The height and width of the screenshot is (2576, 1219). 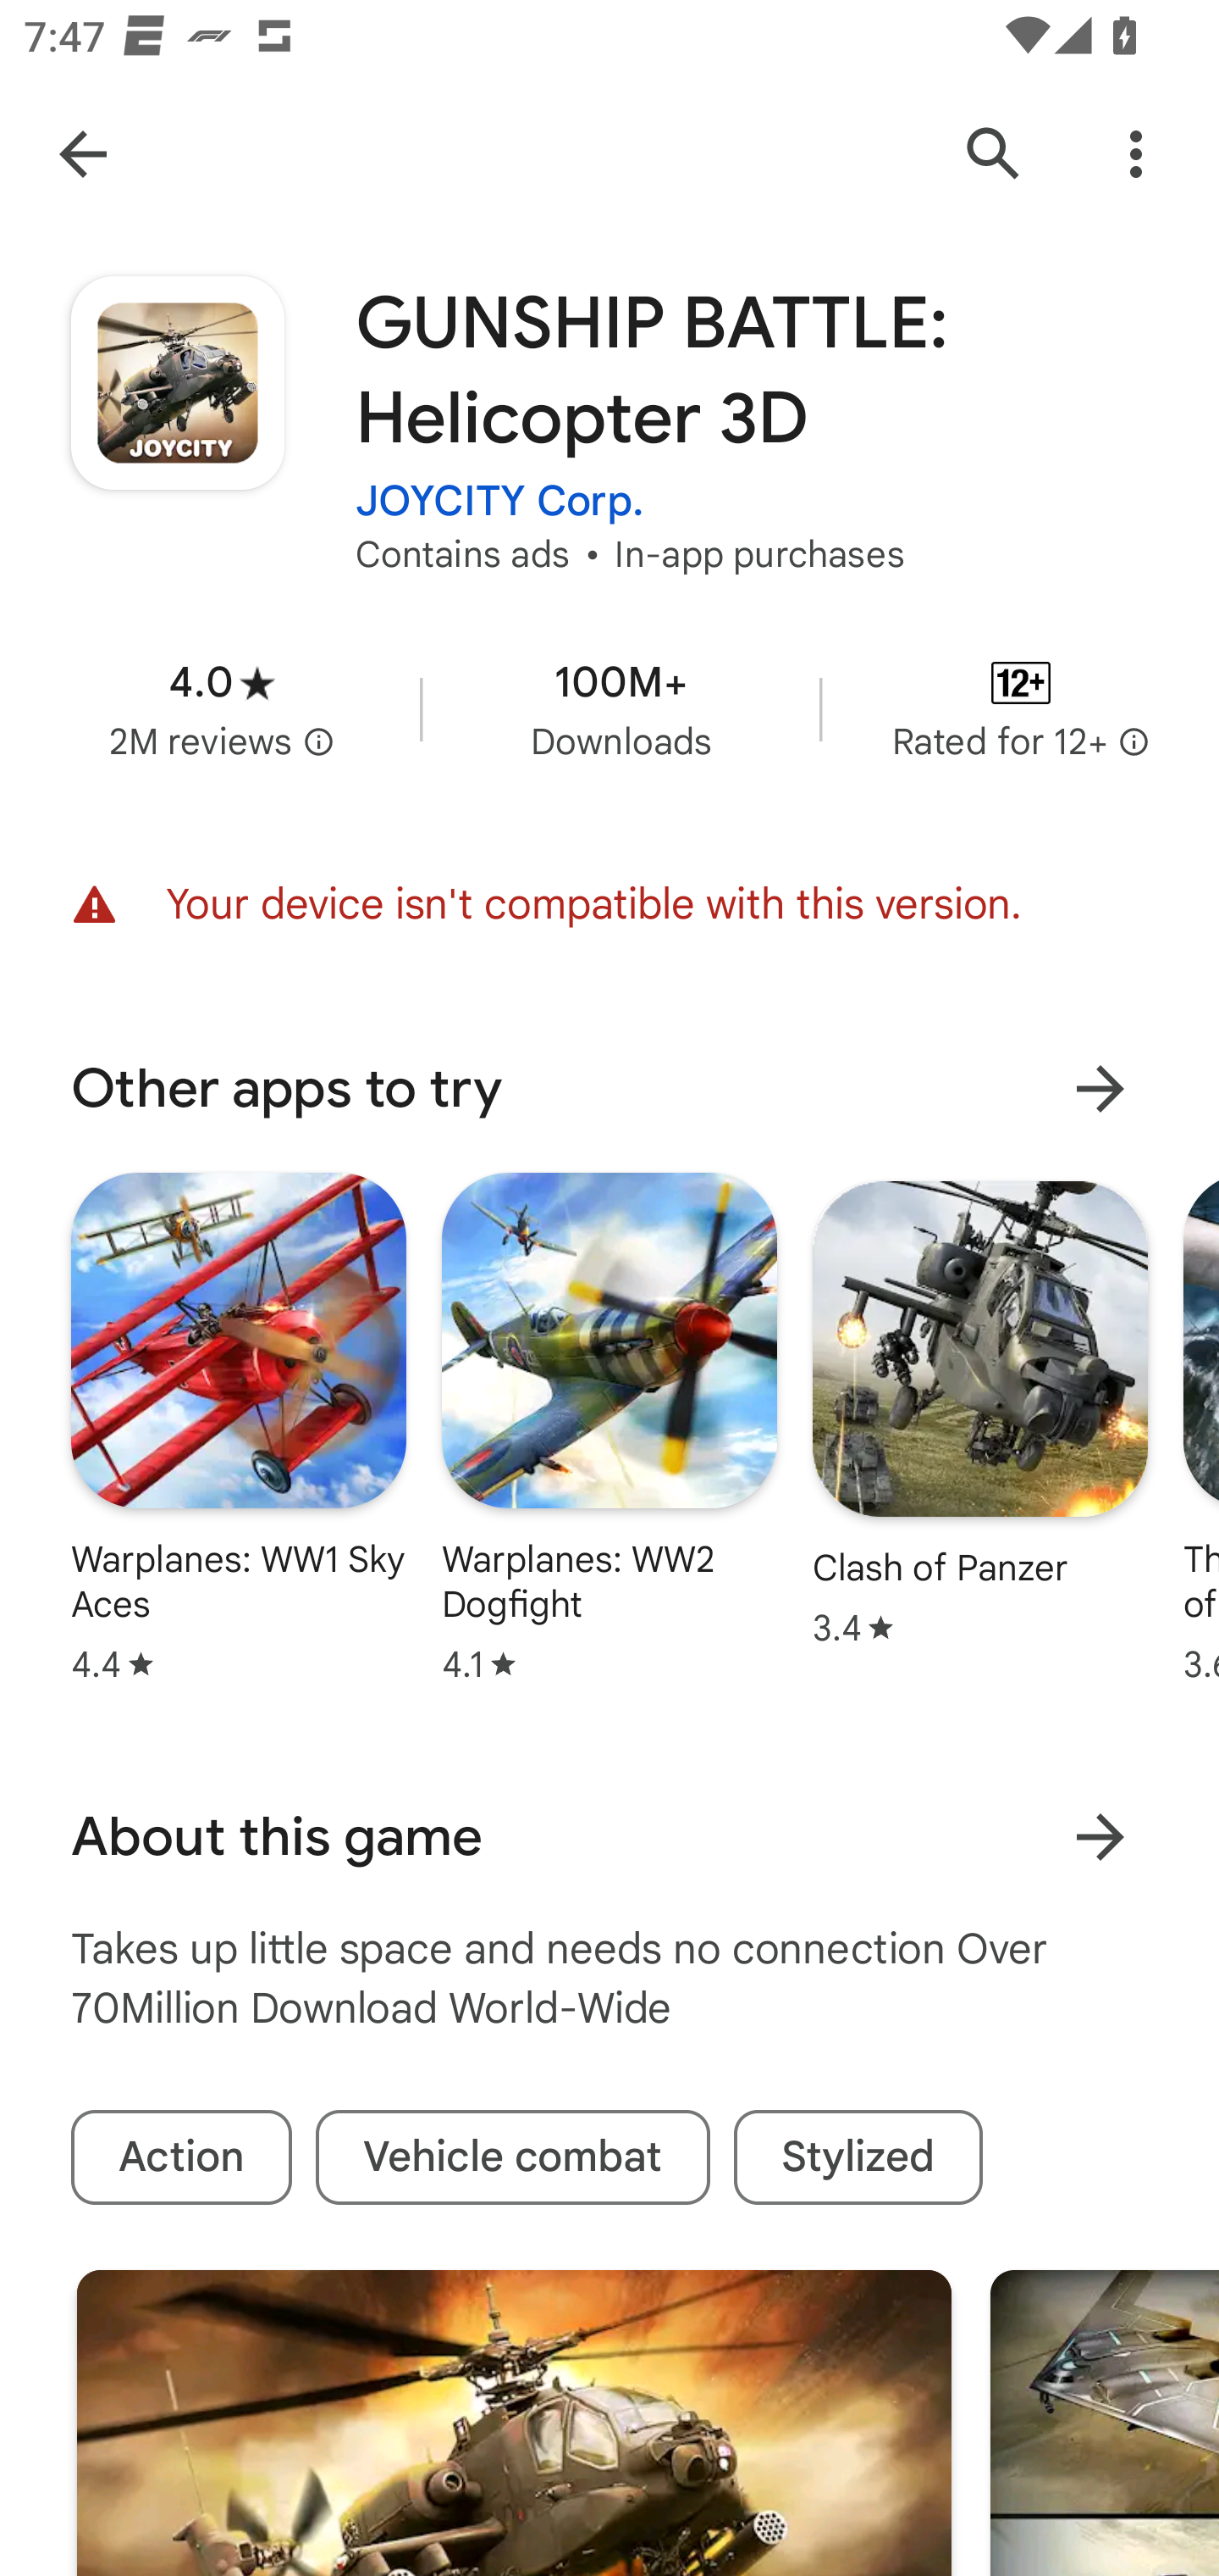 I want to click on Vehicle combat tag, so click(x=513, y=2157).